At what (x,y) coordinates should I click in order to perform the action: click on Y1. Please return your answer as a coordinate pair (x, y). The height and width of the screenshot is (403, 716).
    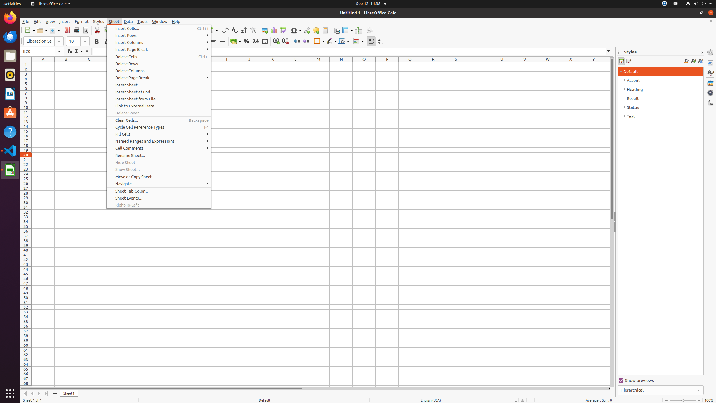
    Looking at the image, I should click on (593, 64).